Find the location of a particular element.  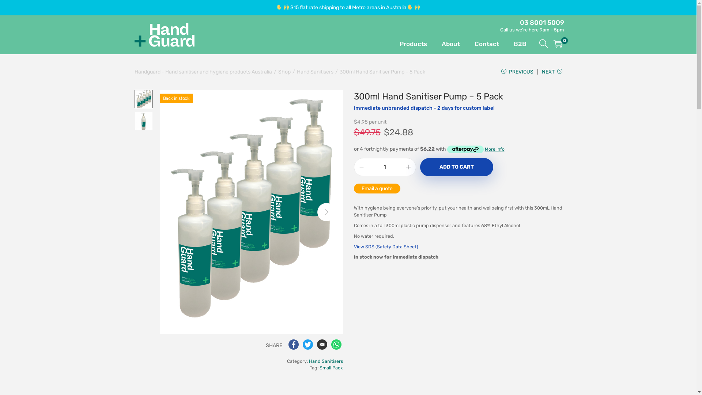

Skip to navigation is located at coordinates (135, 34).